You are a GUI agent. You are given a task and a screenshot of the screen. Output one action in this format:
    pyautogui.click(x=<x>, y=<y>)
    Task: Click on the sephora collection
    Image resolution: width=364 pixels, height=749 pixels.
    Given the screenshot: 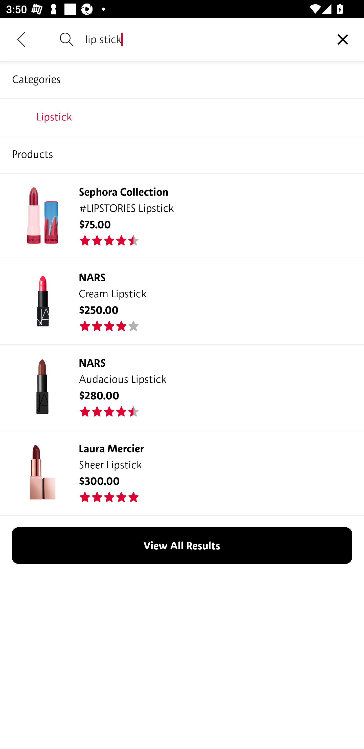 What is the action you would take?
    pyautogui.click(x=182, y=154)
    